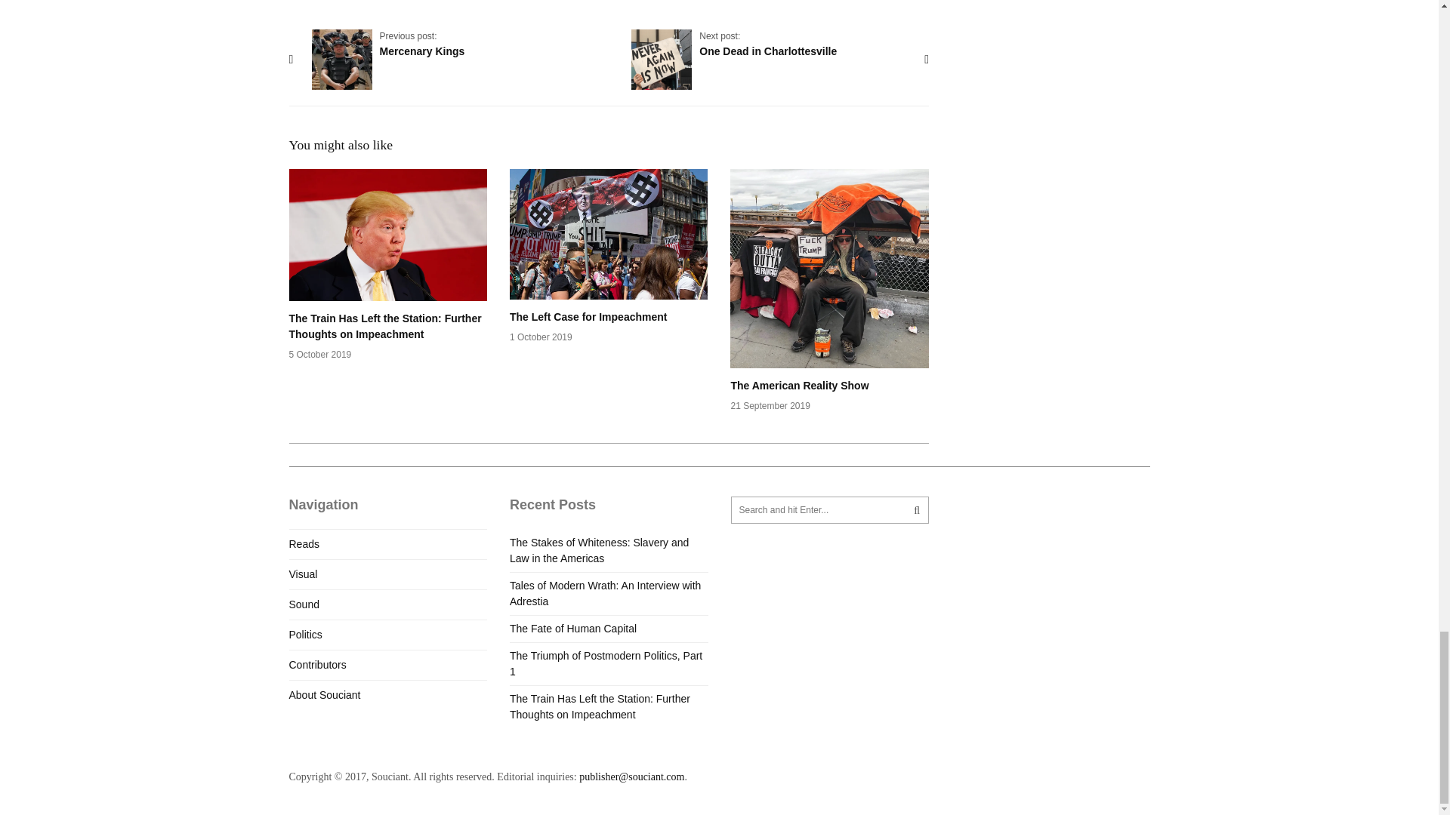 The height and width of the screenshot is (815, 1450). I want to click on The Triumph of Postmodern Politics, Part 1, so click(317, 664).